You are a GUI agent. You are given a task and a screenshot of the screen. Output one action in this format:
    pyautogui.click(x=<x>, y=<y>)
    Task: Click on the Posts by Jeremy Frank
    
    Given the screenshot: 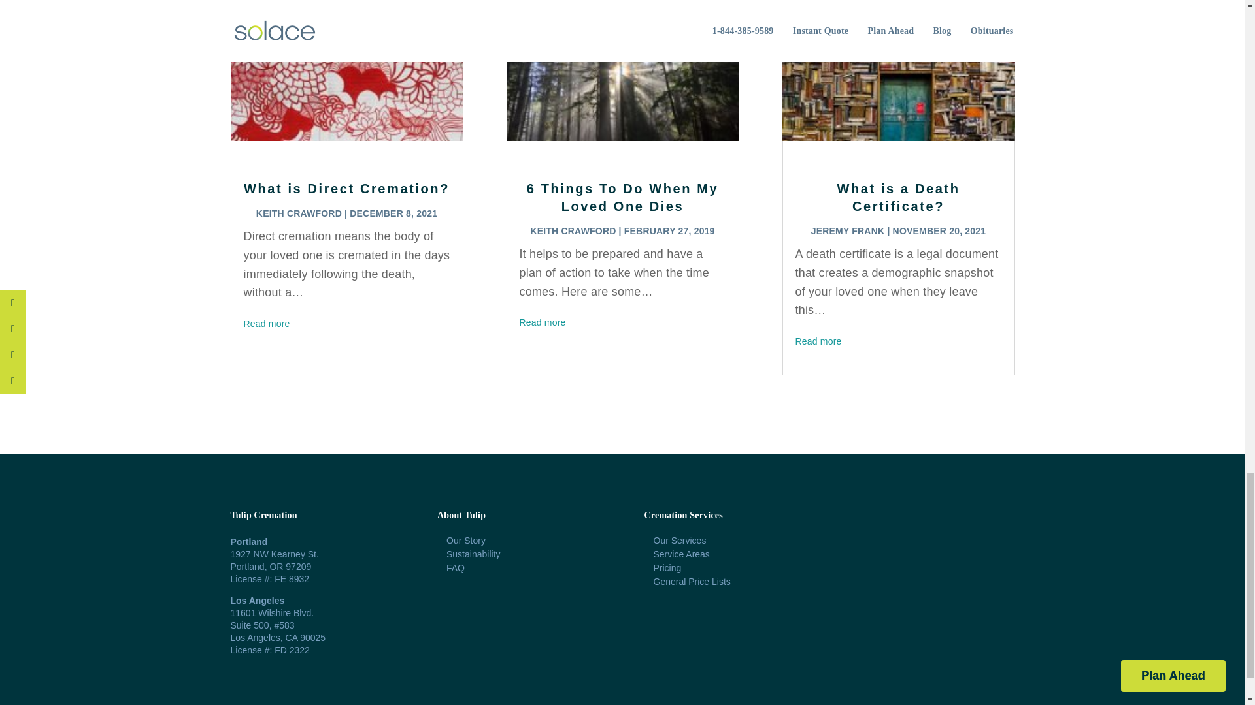 What is the action you would take?
    pyautogui.click(x=847, y=230)
    